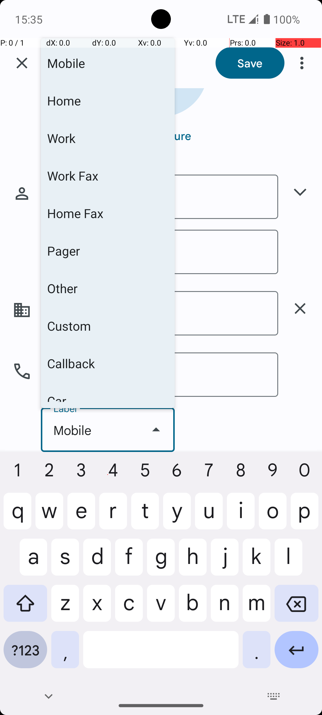 The image size is (322, 715). Describe the element at coordinates (300, 309) in the screenshot. I see `delete` at that location.